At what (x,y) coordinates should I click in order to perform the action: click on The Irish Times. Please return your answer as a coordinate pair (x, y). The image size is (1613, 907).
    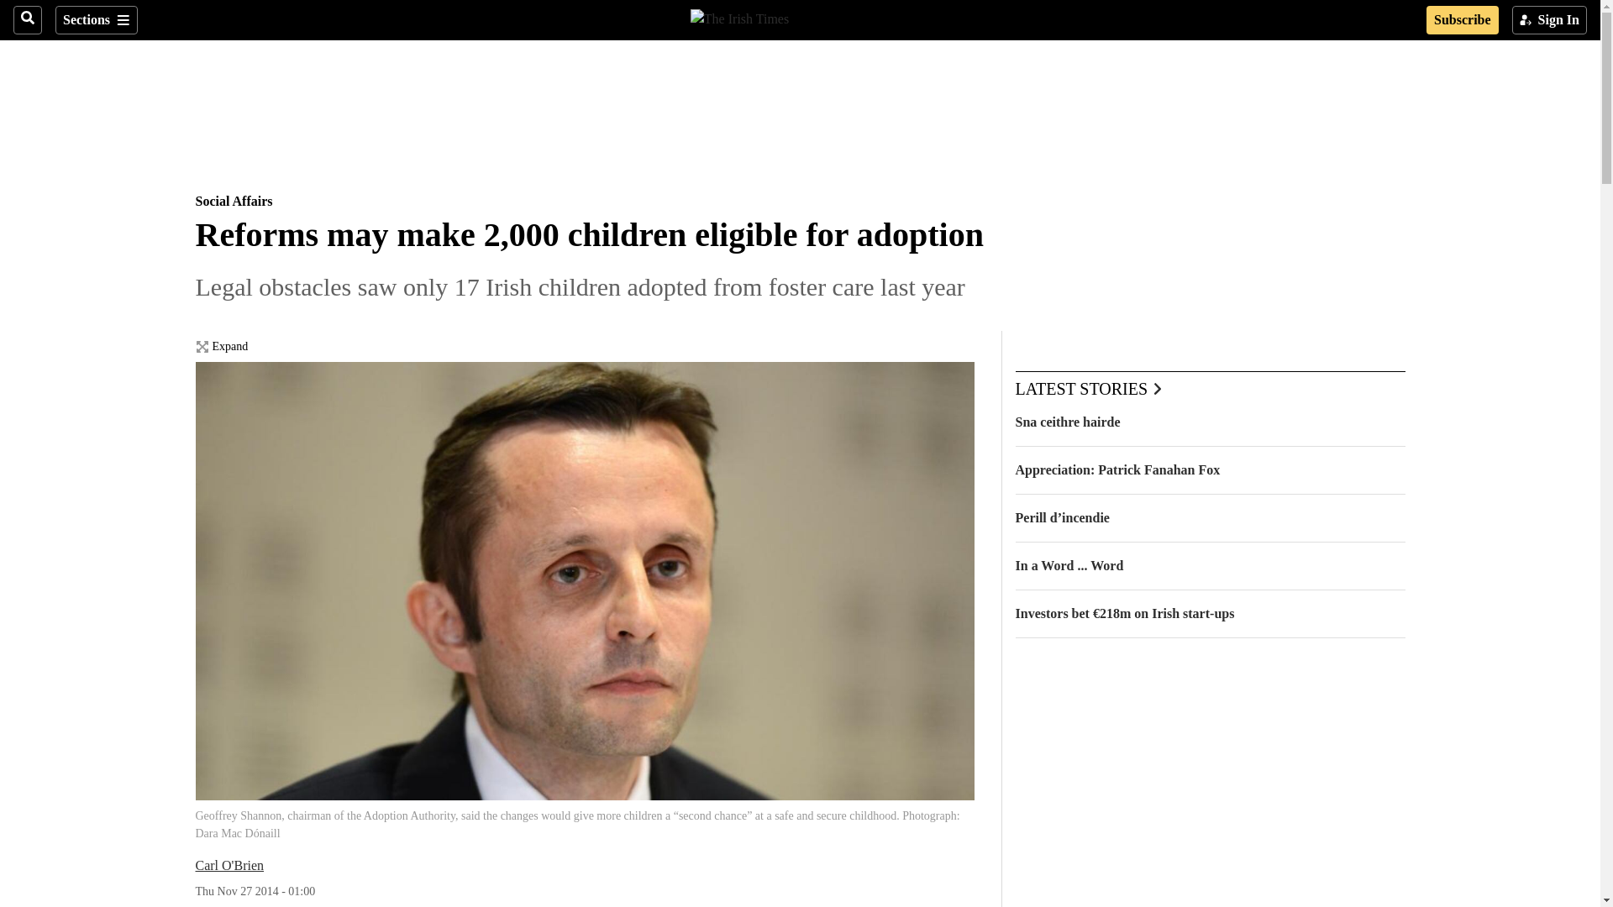
    Looking at the image, I should click on (739, 17).